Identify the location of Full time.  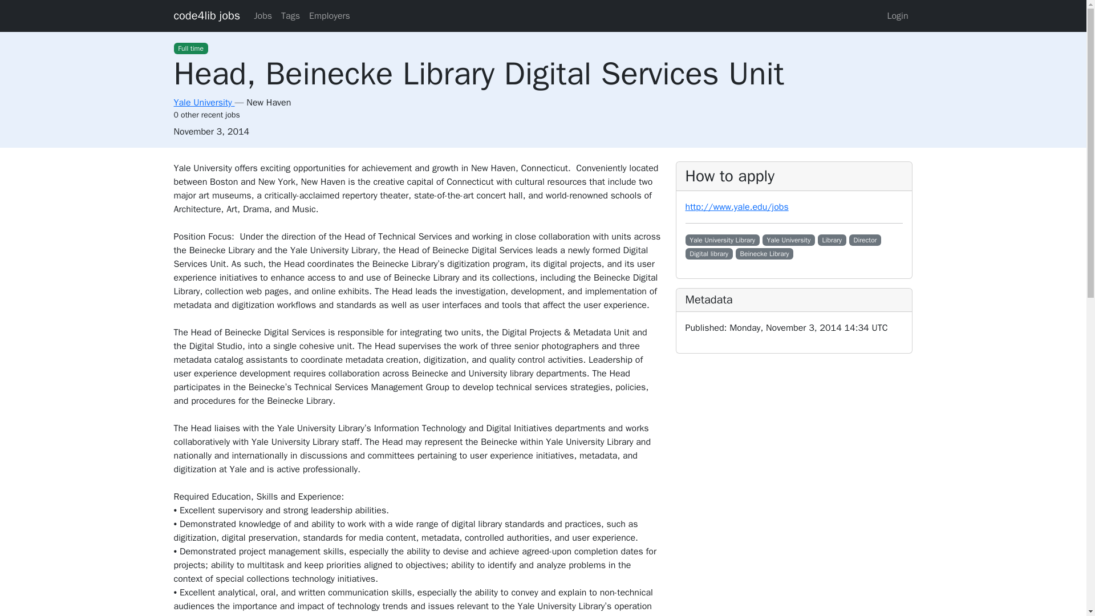
(190, 48).